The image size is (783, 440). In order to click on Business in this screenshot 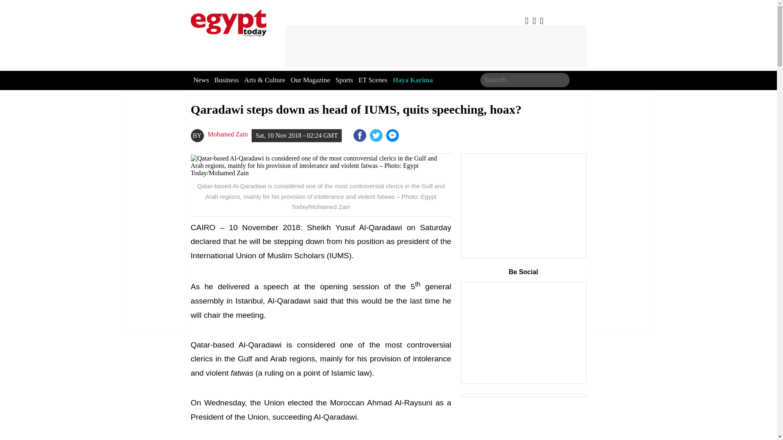, I will do `click(227, 80)`.